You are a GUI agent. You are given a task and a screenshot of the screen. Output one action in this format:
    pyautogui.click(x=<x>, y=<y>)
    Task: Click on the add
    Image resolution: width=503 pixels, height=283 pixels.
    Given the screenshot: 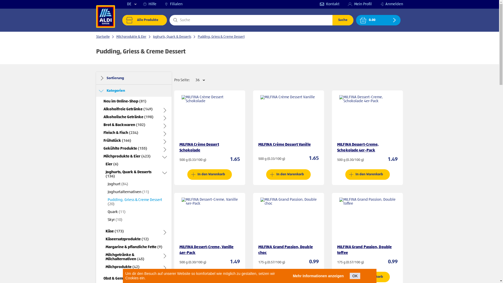 What is the action you would take?
    pyautogui.click(x=351, y=277)
    